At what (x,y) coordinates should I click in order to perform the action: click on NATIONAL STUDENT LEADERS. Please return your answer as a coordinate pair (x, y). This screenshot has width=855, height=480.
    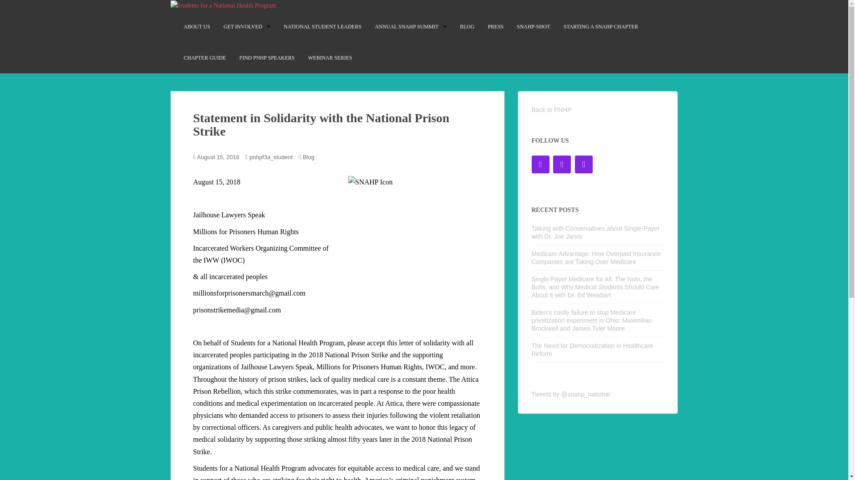
    Looking at the image, I should click on (322, 26).